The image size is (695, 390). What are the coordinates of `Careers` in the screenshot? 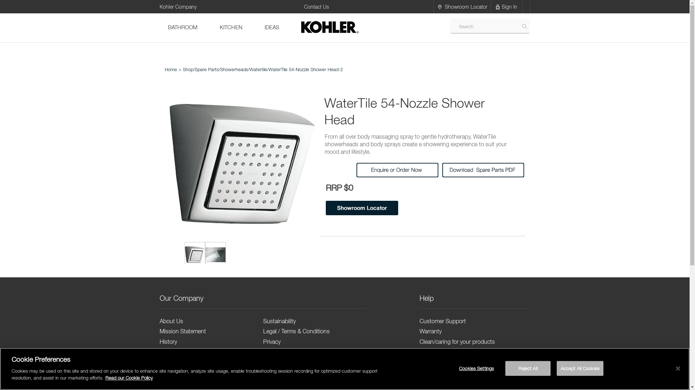 It's located at (273, 383).